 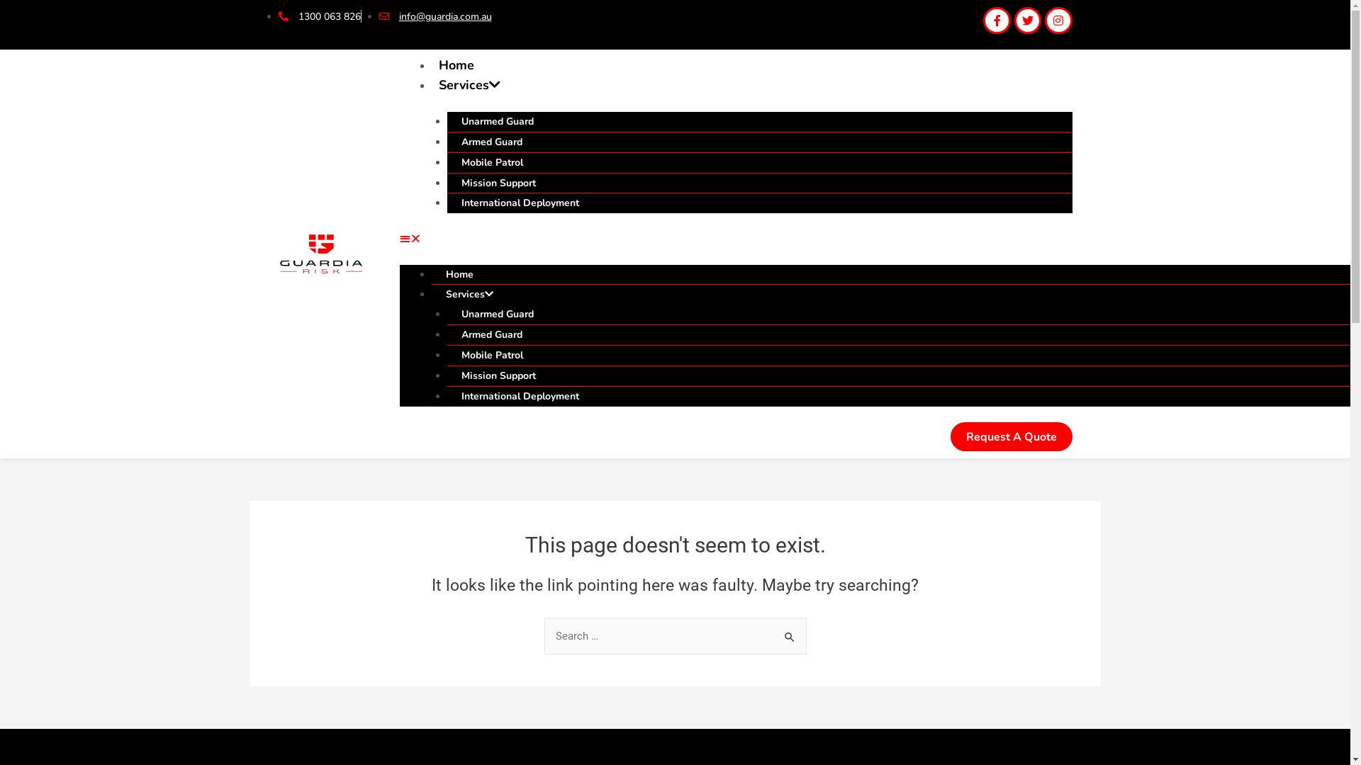 What do you see at coordinates (499, 183) in the screenshot?
I see `Mission Support` at bounding box center [499, 183].